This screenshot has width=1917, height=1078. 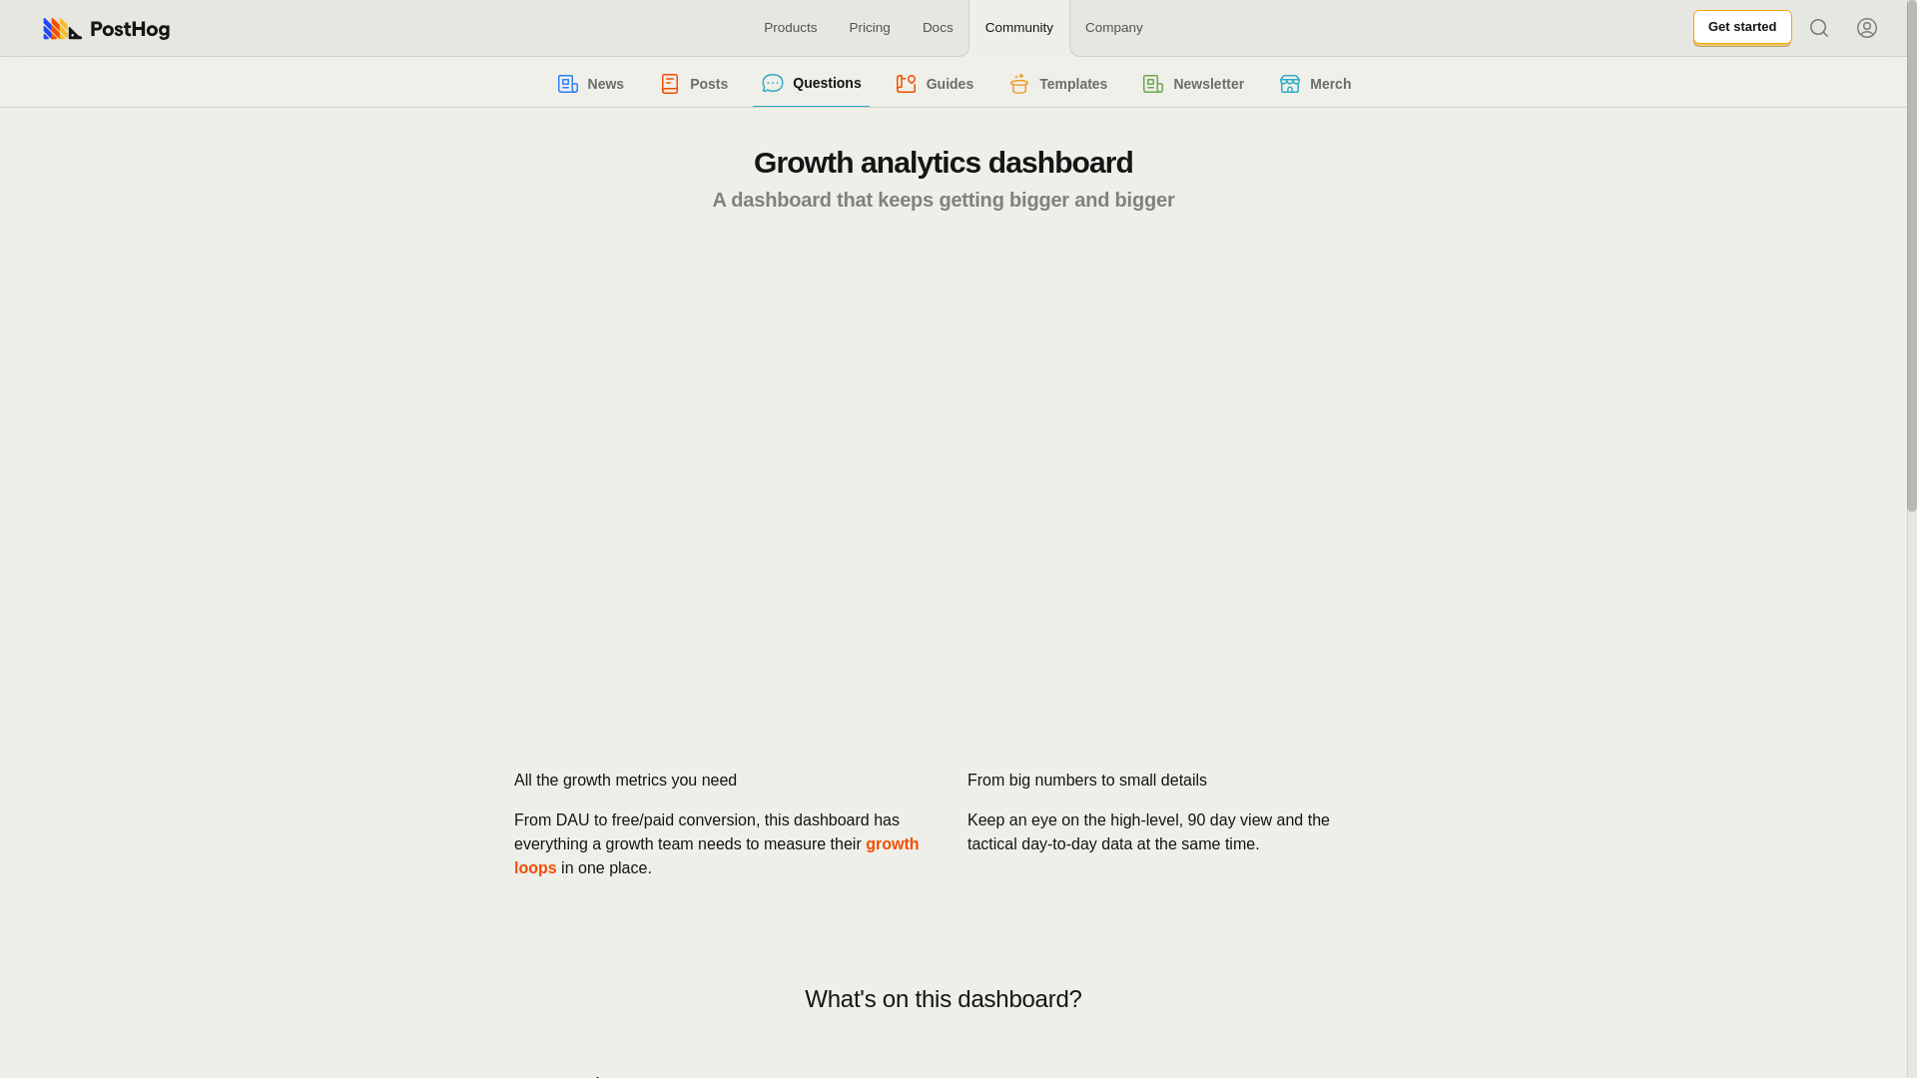 I want to click on Newsletter, so click(x=1192, y=83).